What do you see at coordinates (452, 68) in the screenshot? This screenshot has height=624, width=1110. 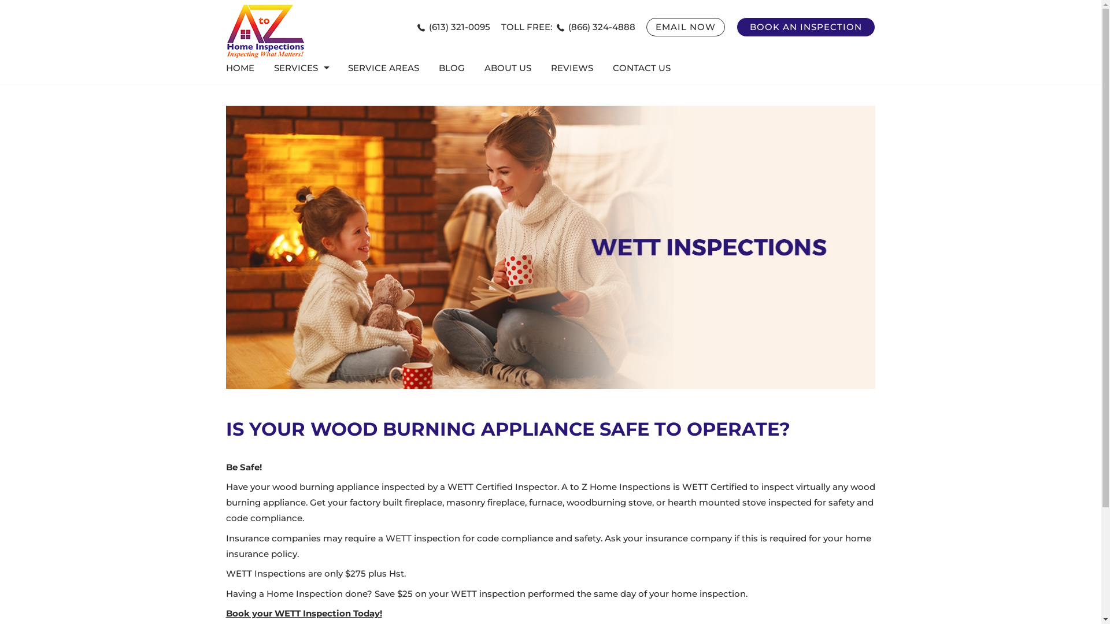 I see `BLOG` at bounding box center [452, 68].